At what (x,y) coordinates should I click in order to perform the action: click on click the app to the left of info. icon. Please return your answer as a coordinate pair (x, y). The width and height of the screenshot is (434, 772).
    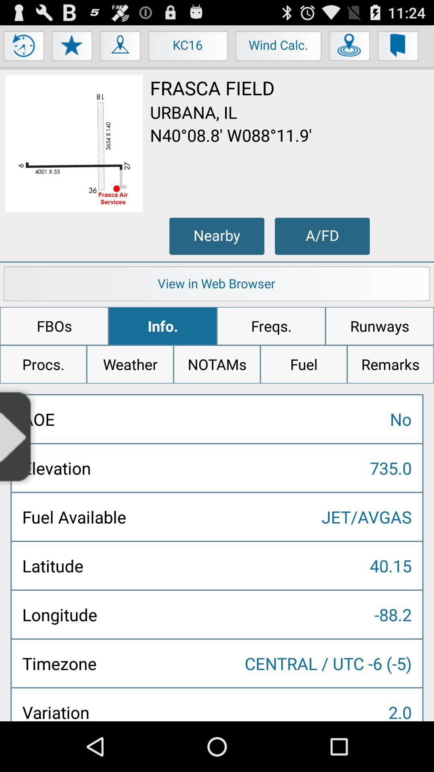
    Looking at the image, I should click on (54, 326).